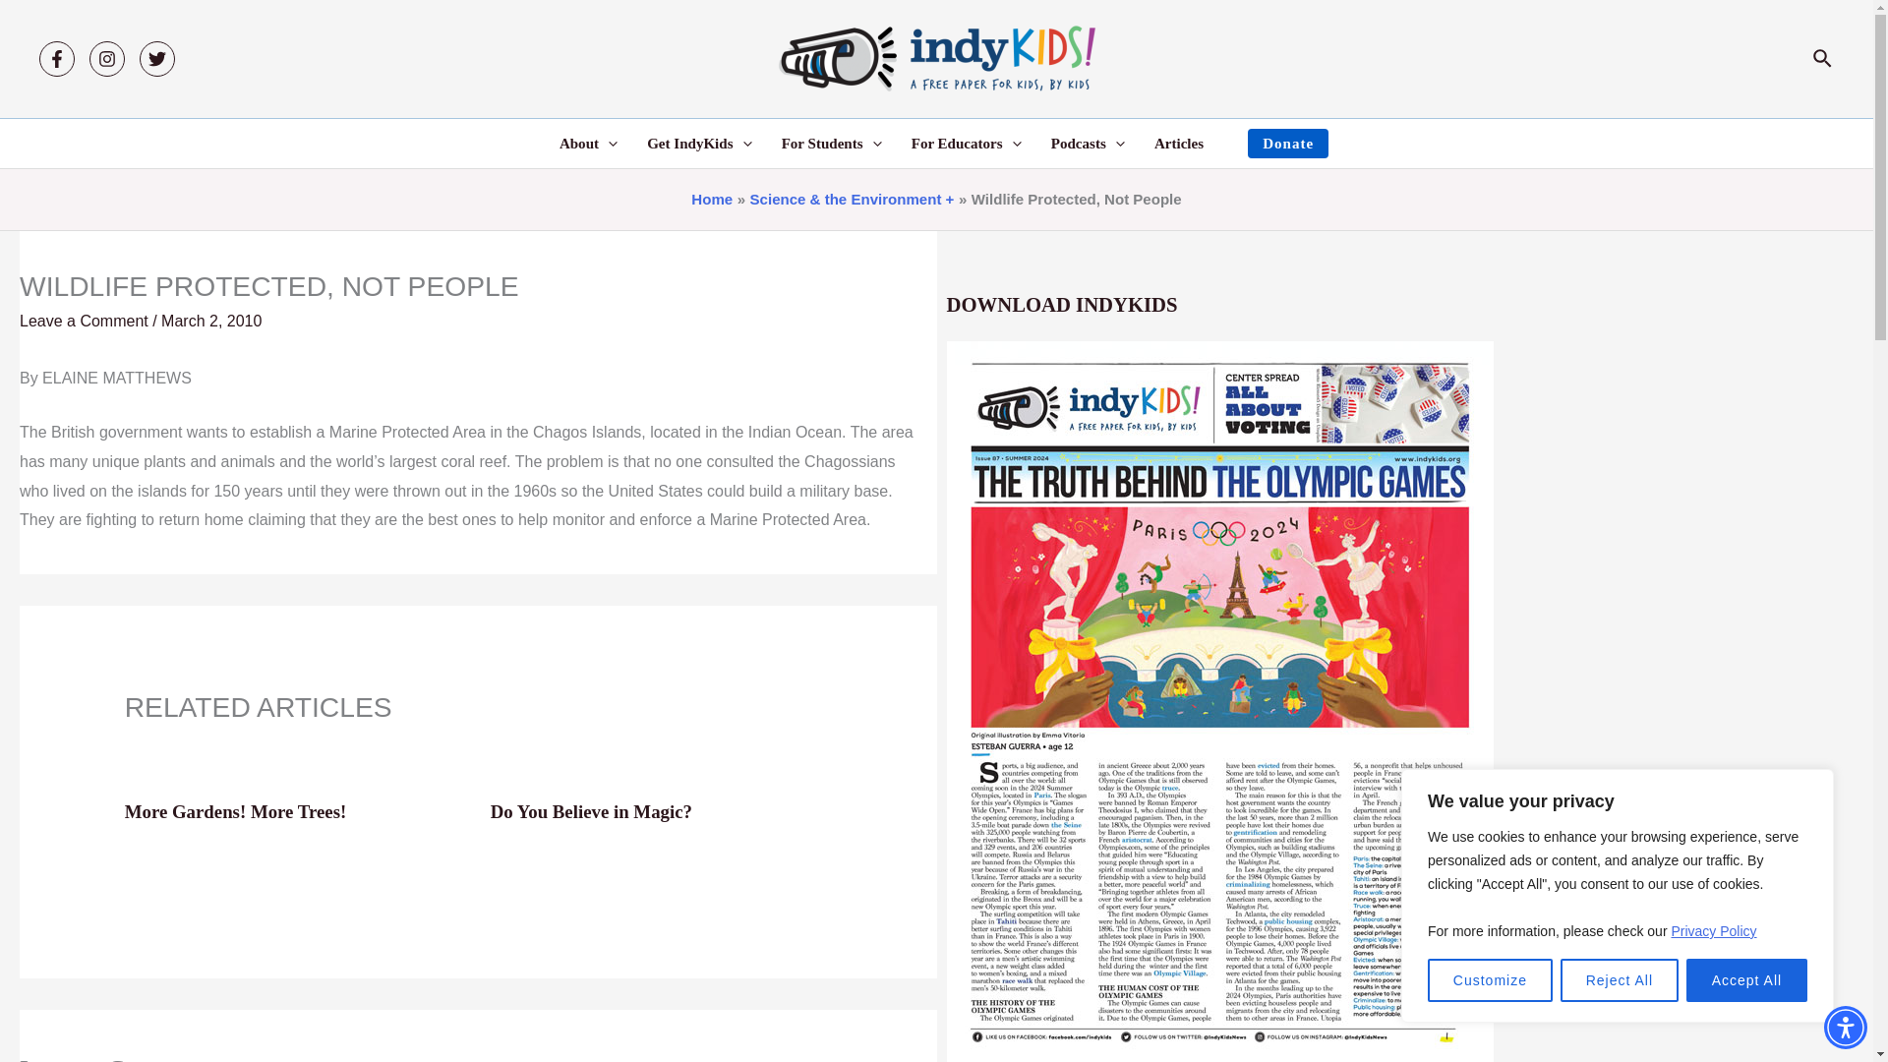 This screenshot has width=1888, height=1062. I want to click on Podcasts, so click(1088, 143).